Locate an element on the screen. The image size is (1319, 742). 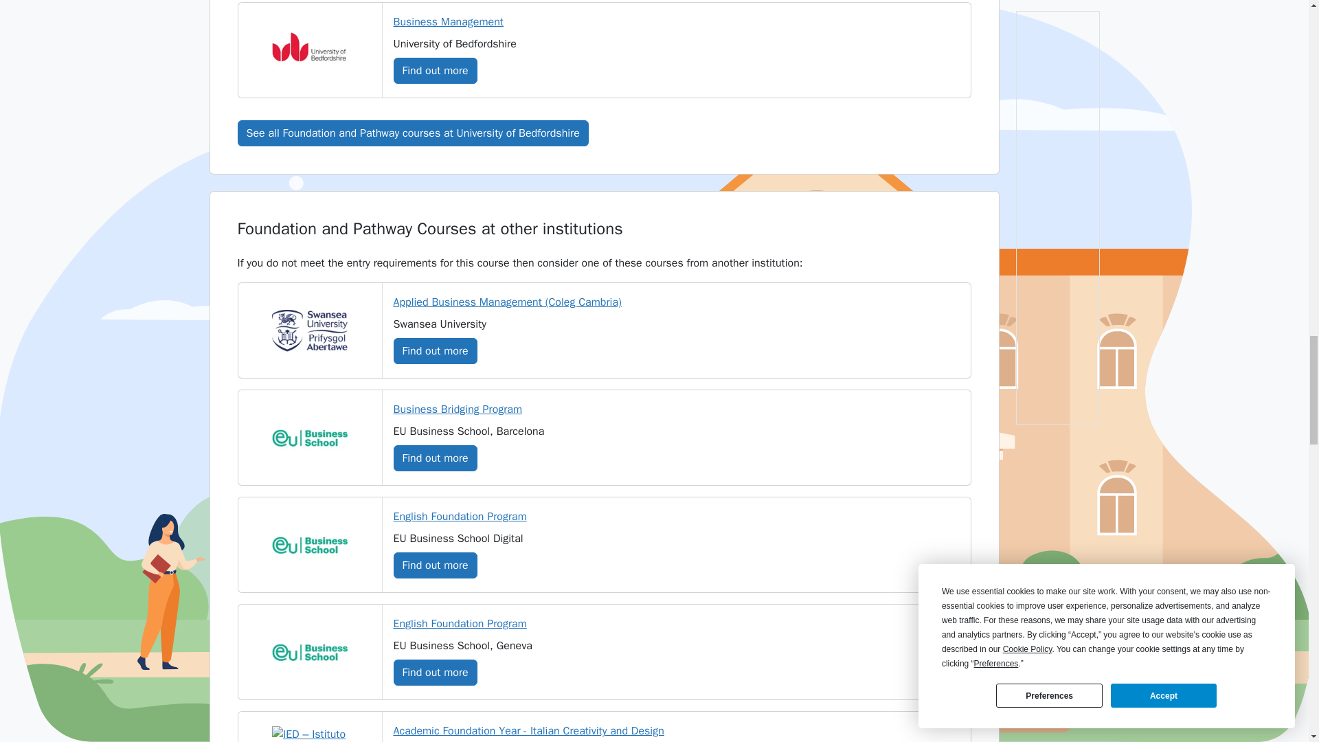
University of Bedfordshire is located at coordinates (309, 49).